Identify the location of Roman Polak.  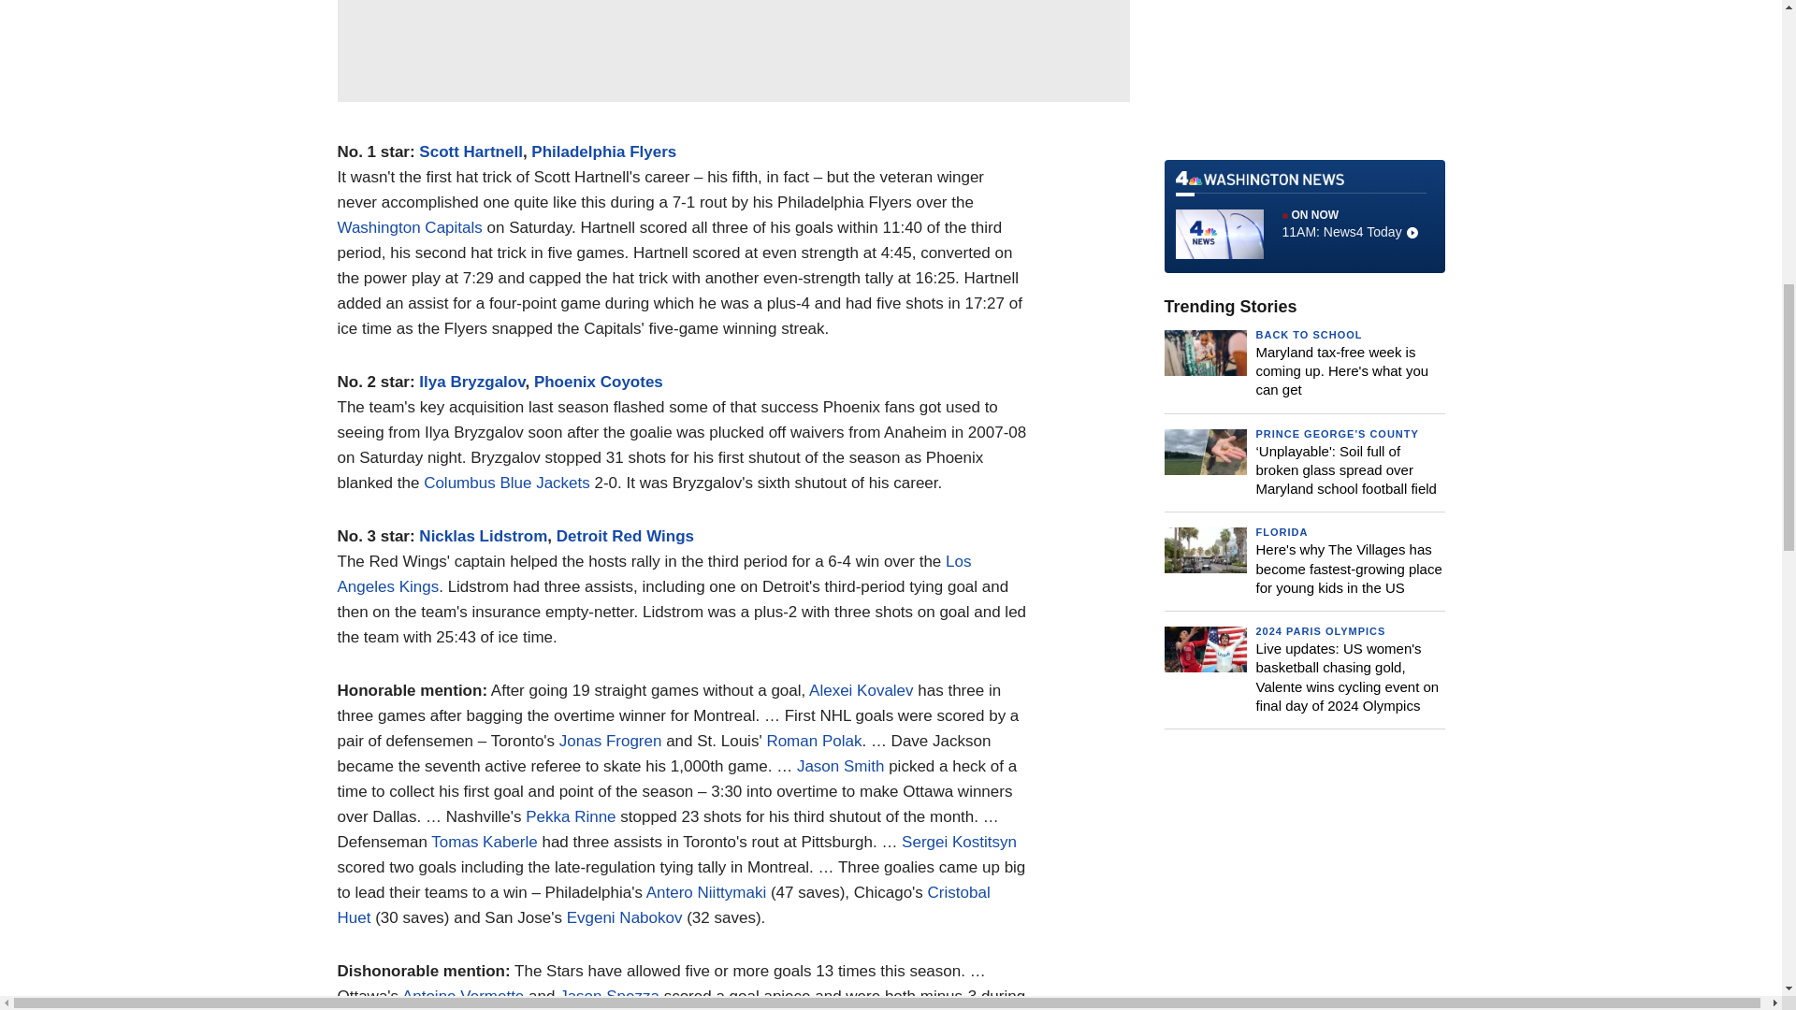
(814, 741).